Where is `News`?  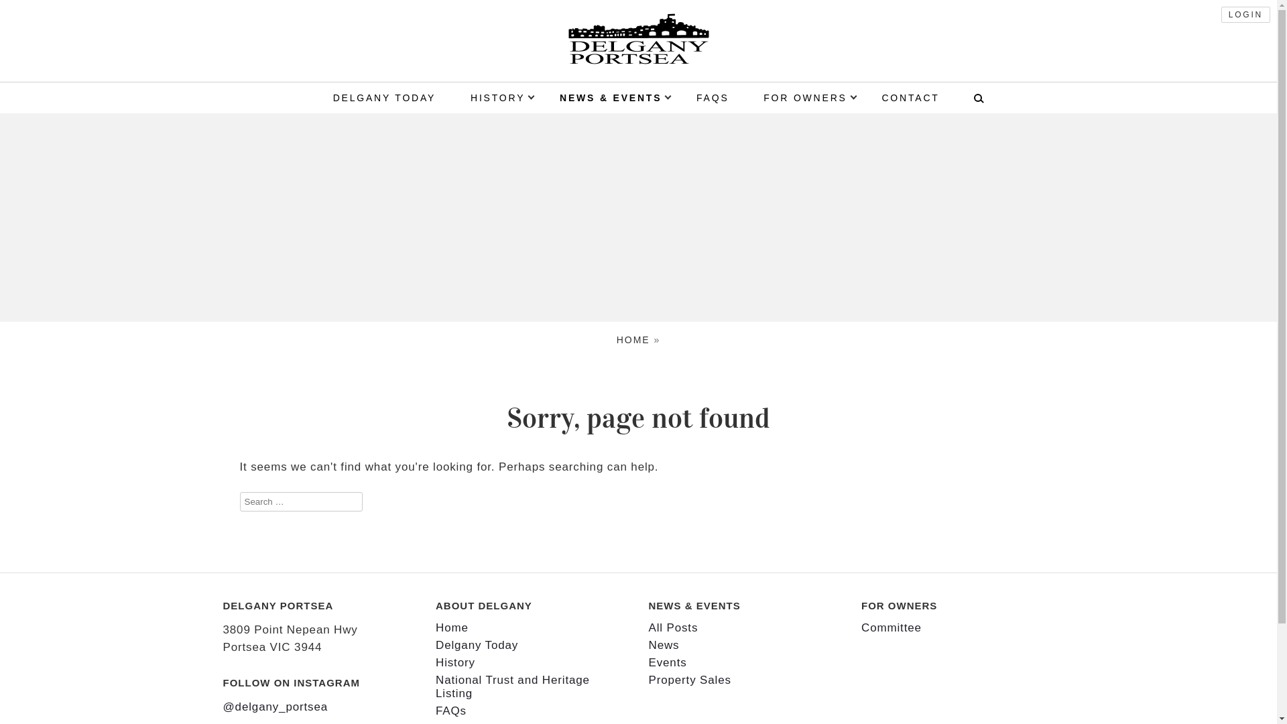
News is located at coordinates (664, 645).